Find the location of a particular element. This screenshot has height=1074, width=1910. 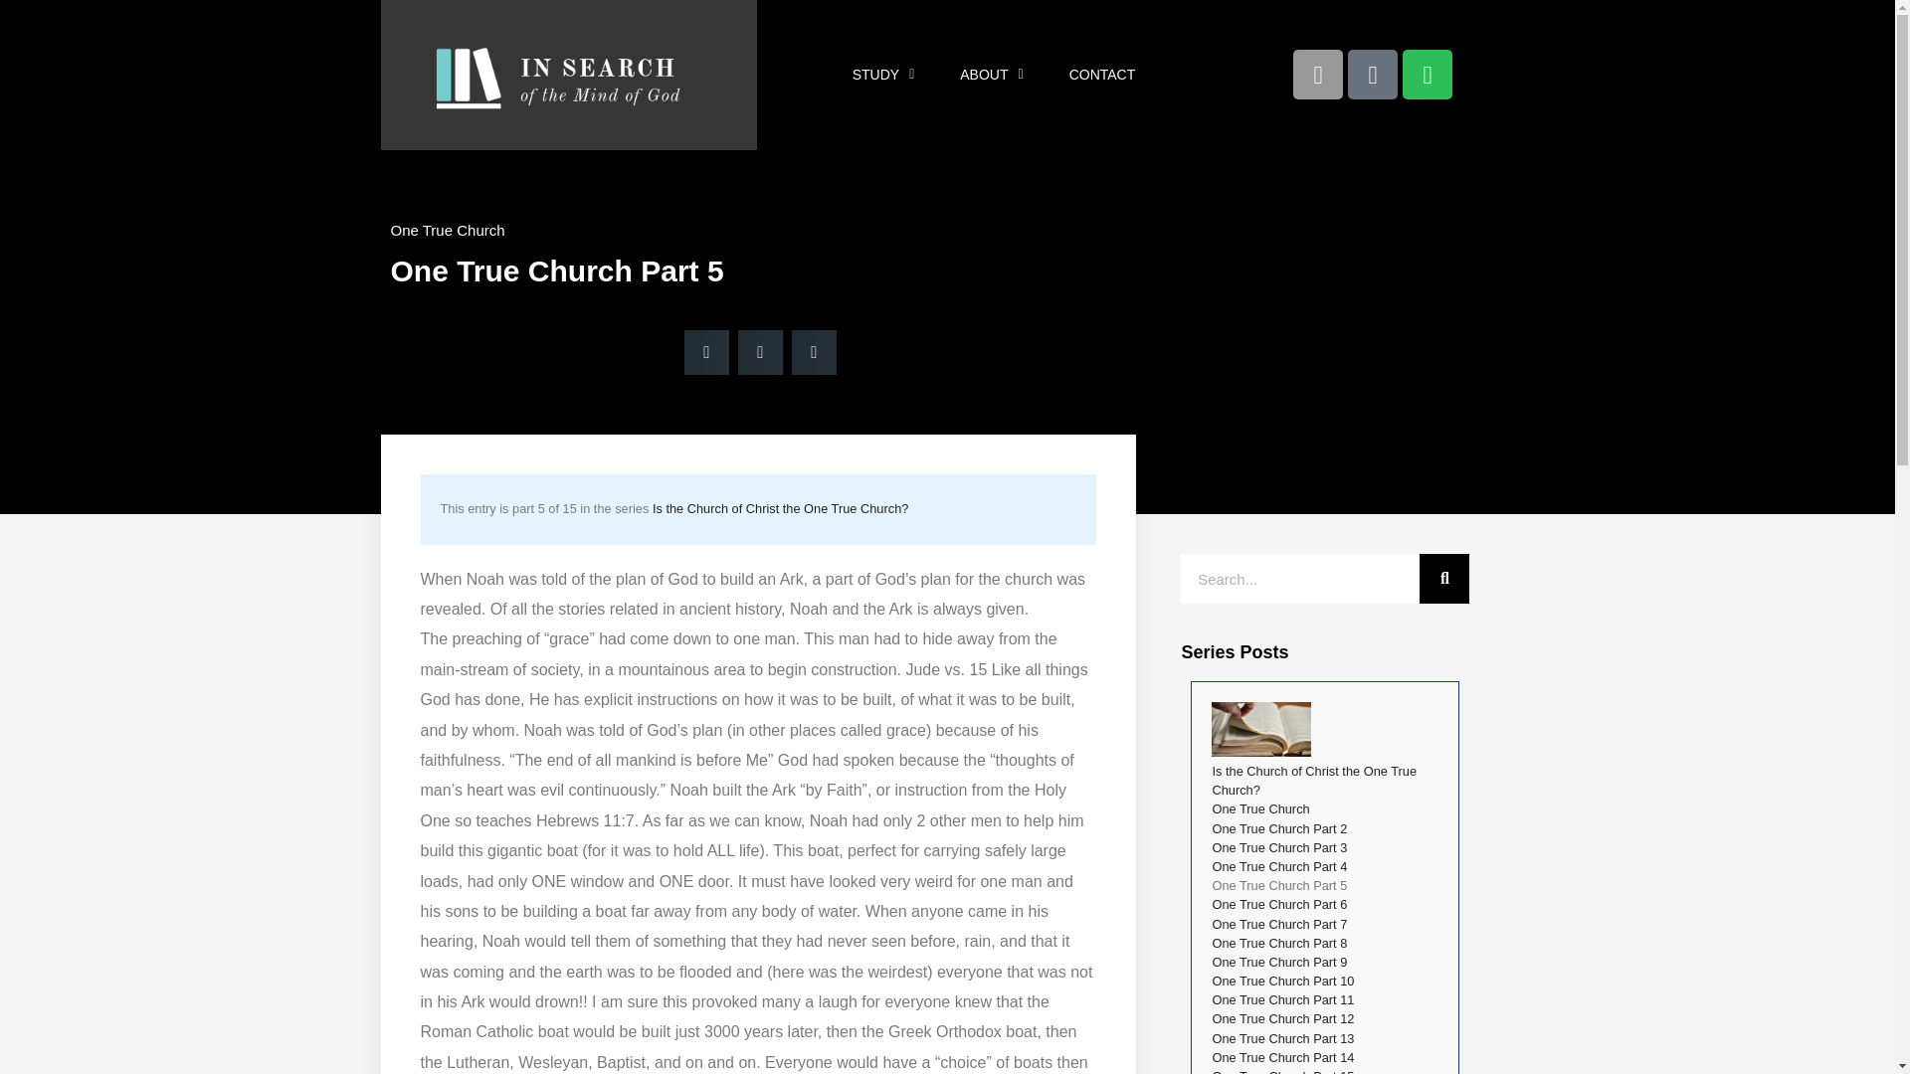

One True Church Part 8 is located at coordinates (1278, 943).